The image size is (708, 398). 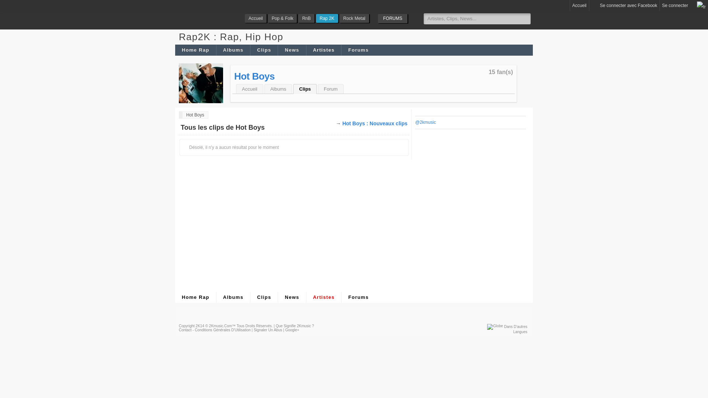 I want to click on Artistes, so click(x=324, y=50).